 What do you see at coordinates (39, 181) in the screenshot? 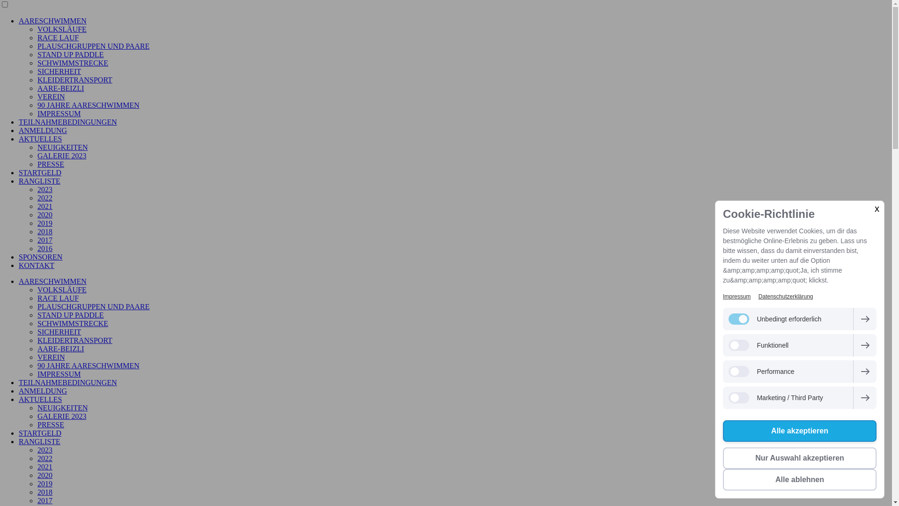
I see `RANGLISTE` at bounding box center [39, 181].